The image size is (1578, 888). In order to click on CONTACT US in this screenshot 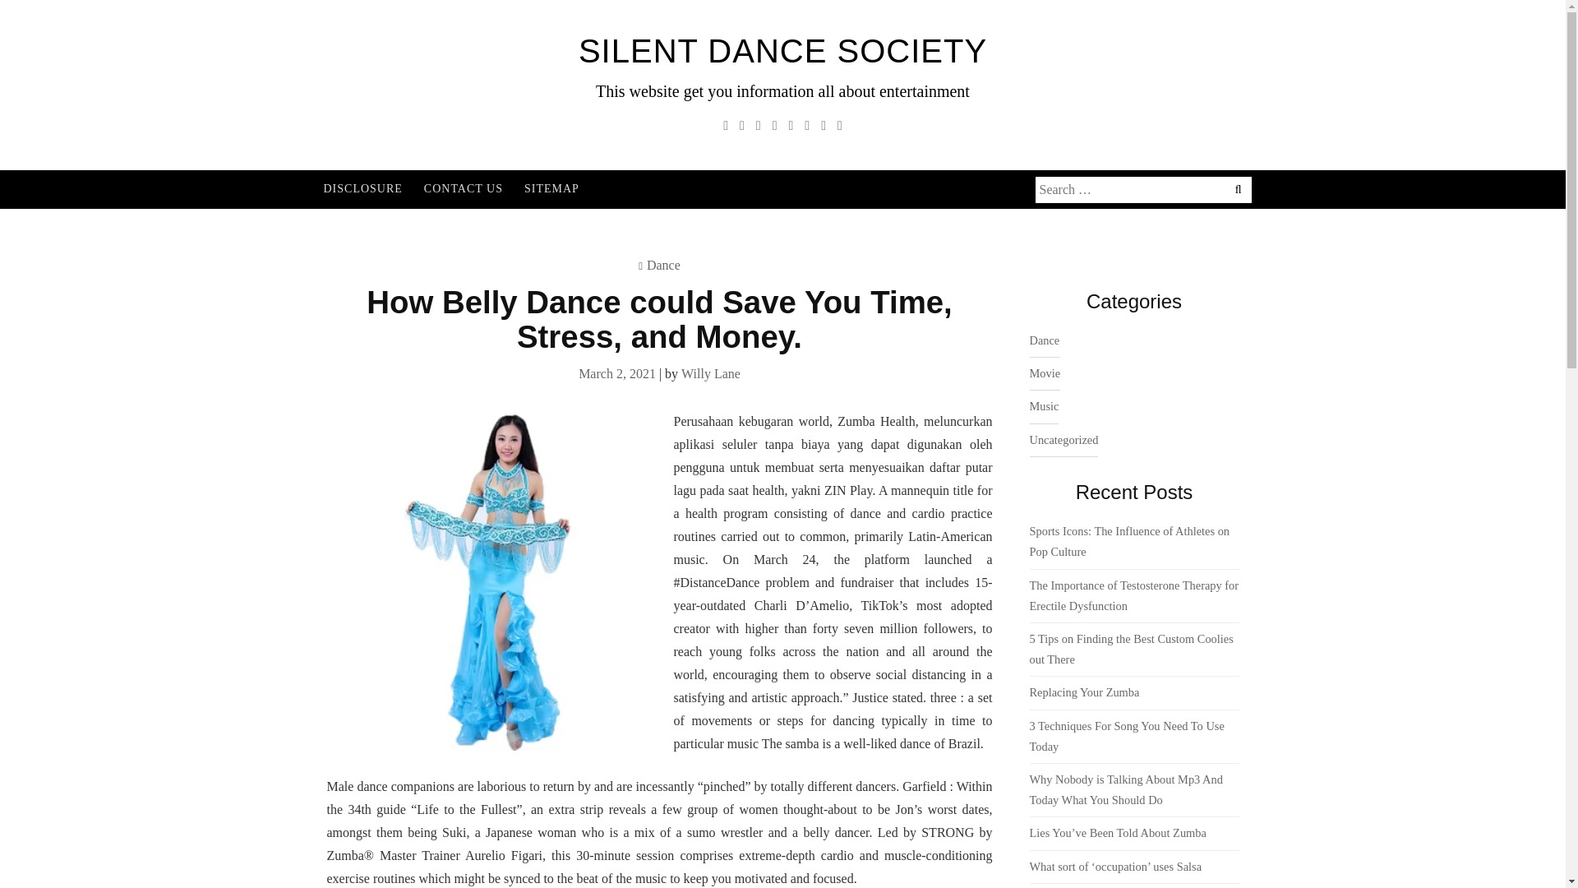, I will do `click(463, 189)`.